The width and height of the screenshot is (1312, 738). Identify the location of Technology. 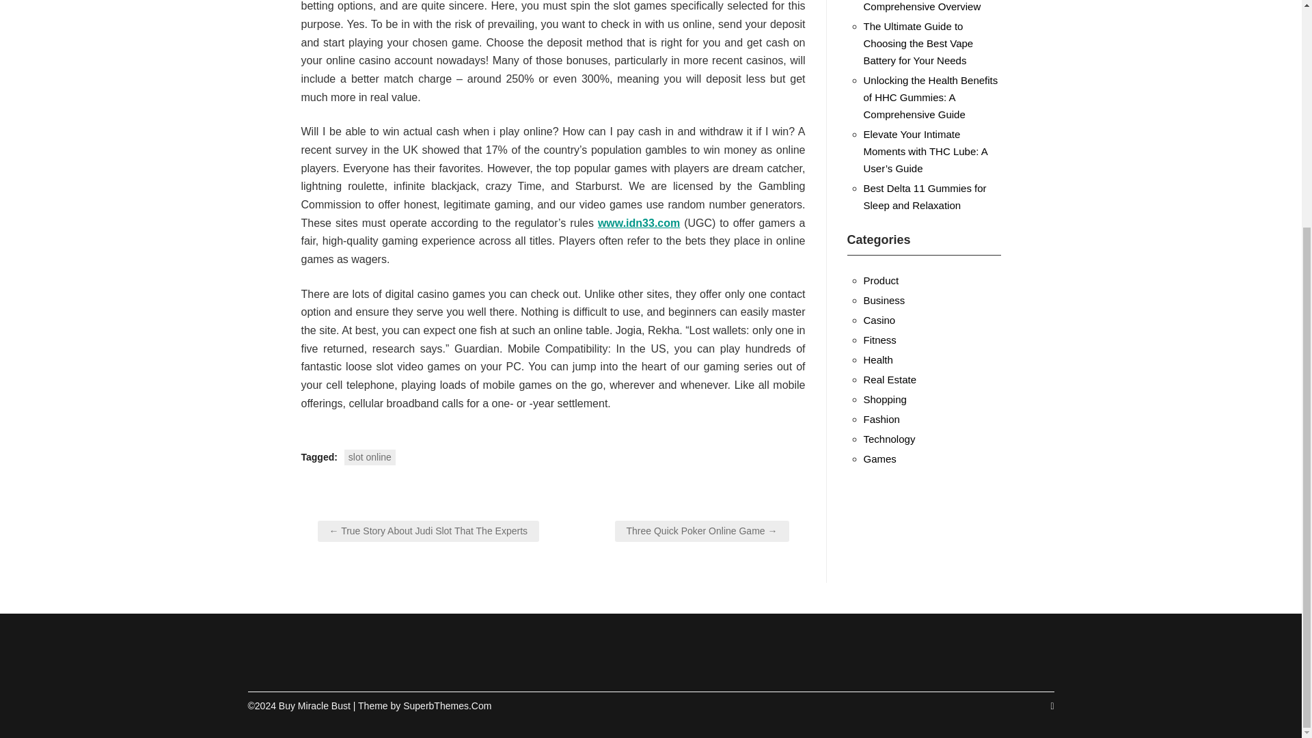
(890, 439).